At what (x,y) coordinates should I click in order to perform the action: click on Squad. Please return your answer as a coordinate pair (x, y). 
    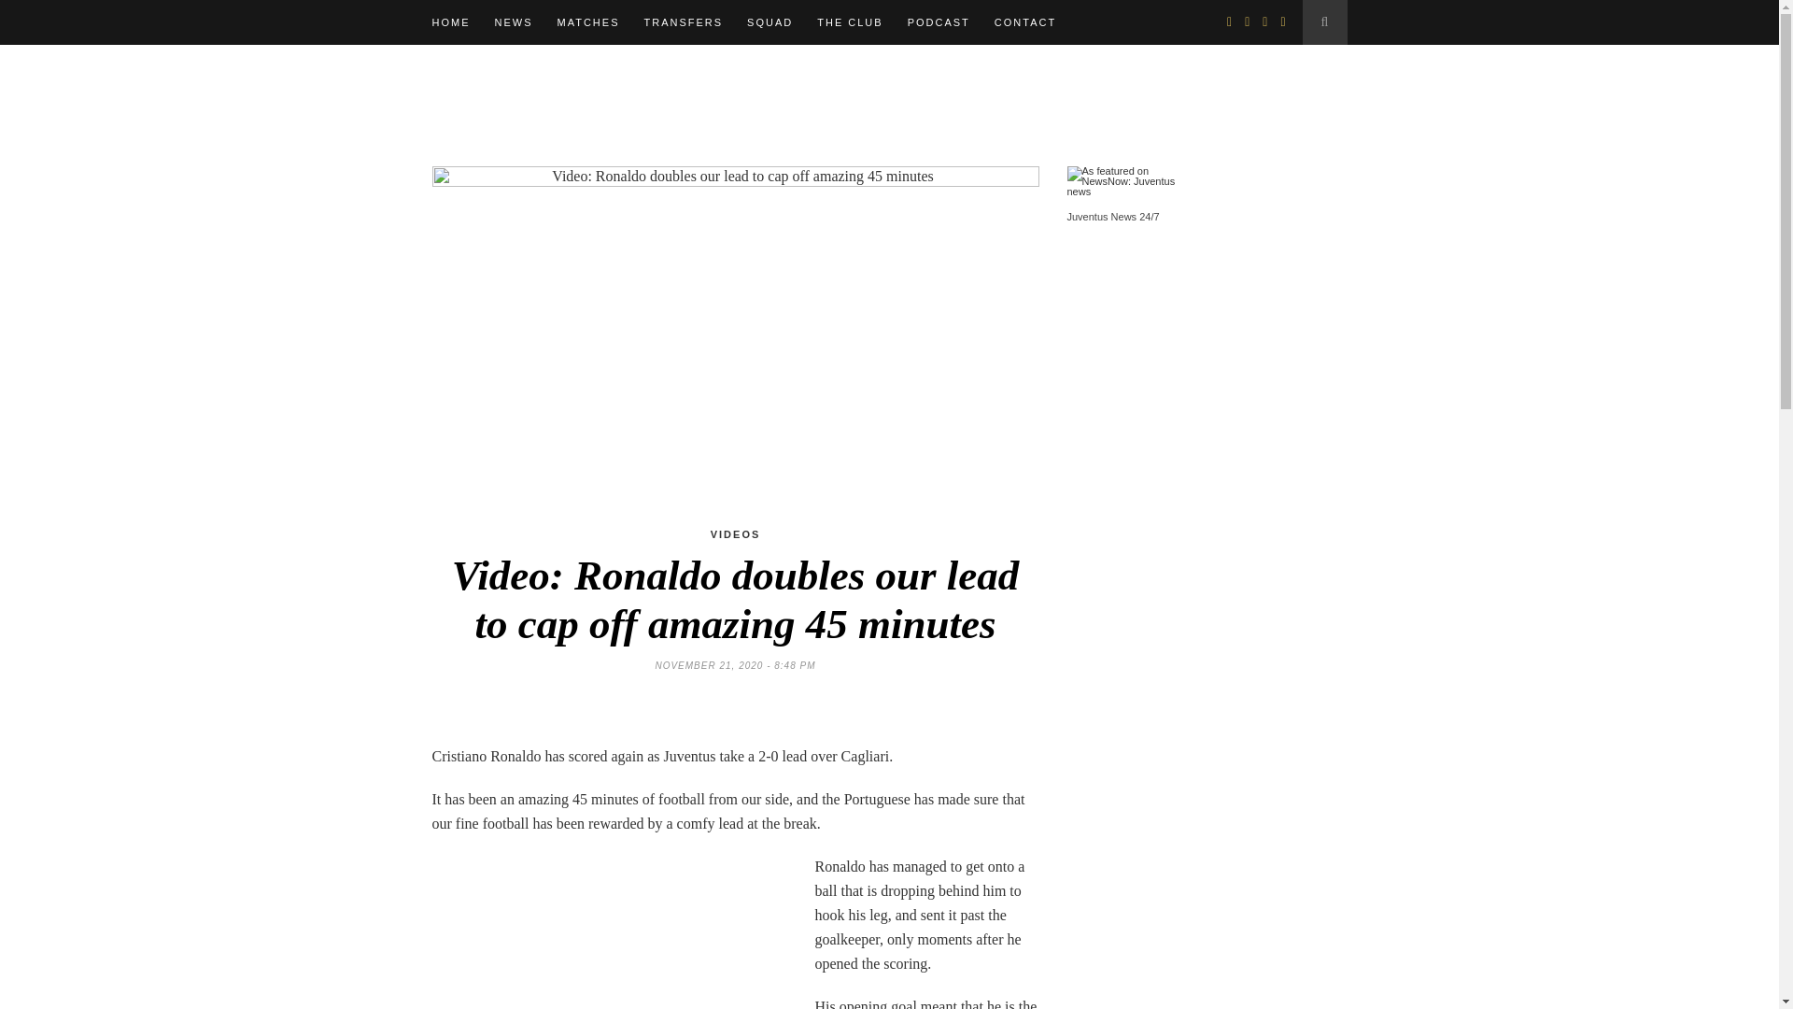
    Looking at the image, I should click on (769, 22).